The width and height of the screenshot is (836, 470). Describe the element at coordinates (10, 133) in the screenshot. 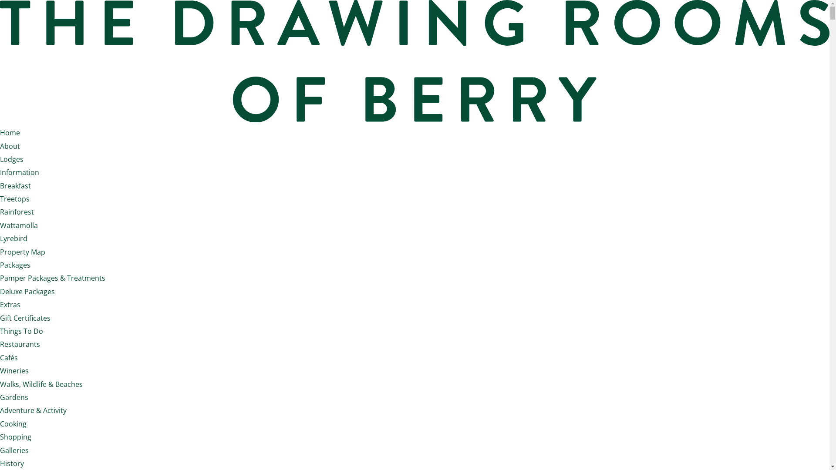

I see `Home` at that location.